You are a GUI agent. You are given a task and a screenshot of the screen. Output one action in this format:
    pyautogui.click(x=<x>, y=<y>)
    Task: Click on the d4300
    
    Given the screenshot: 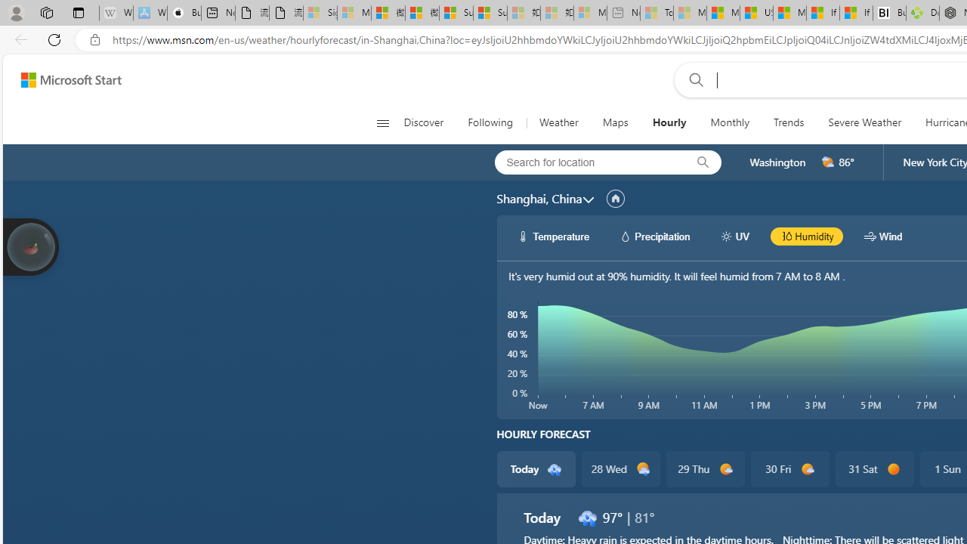 What is the action you would take?
    pyautogui.click(x=587, y=517)
    